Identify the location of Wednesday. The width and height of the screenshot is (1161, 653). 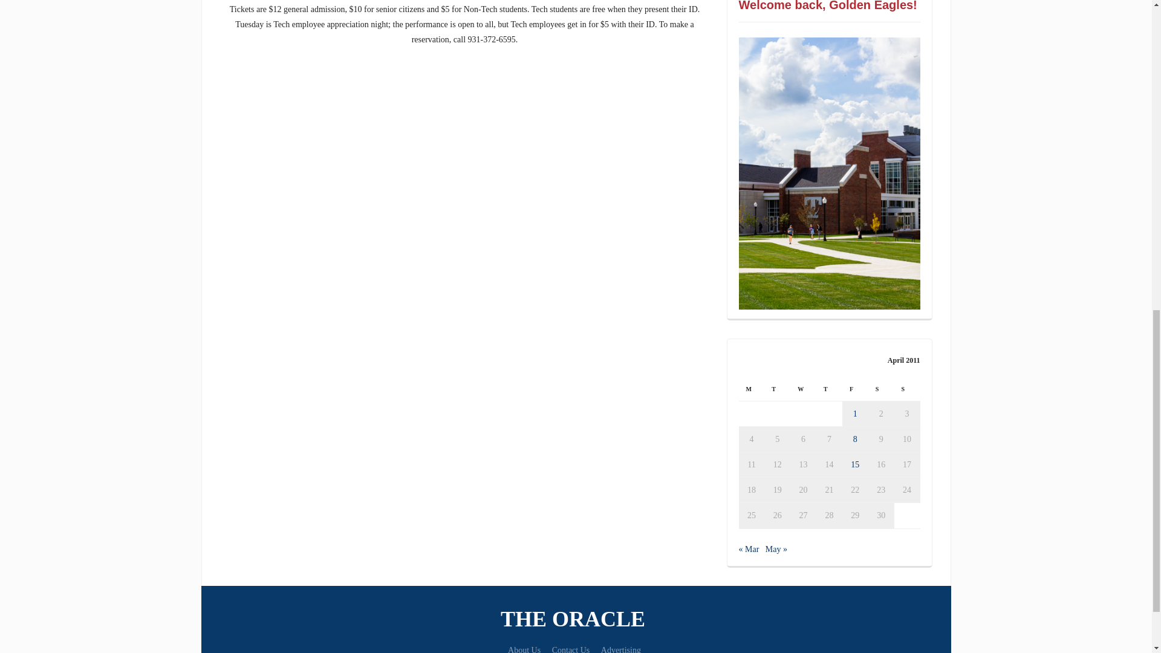
(803, 389).